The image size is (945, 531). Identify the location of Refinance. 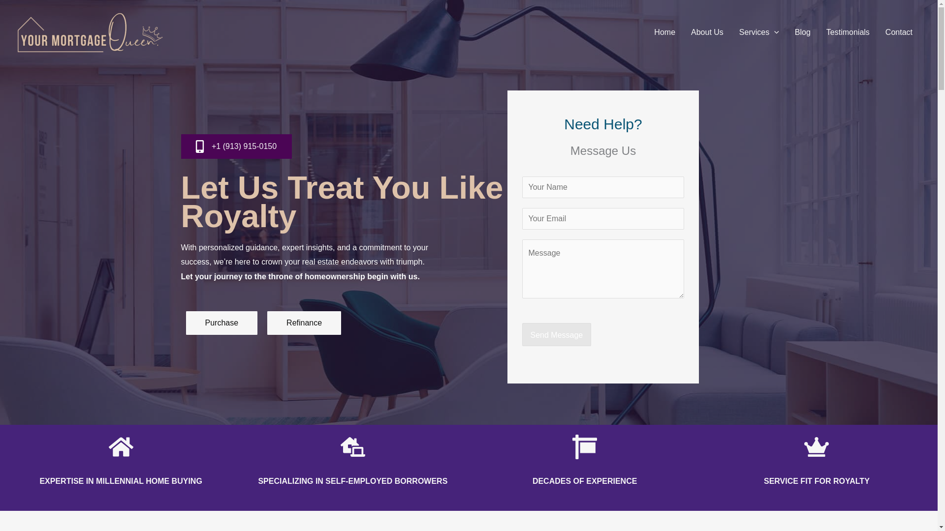
(304, 323).